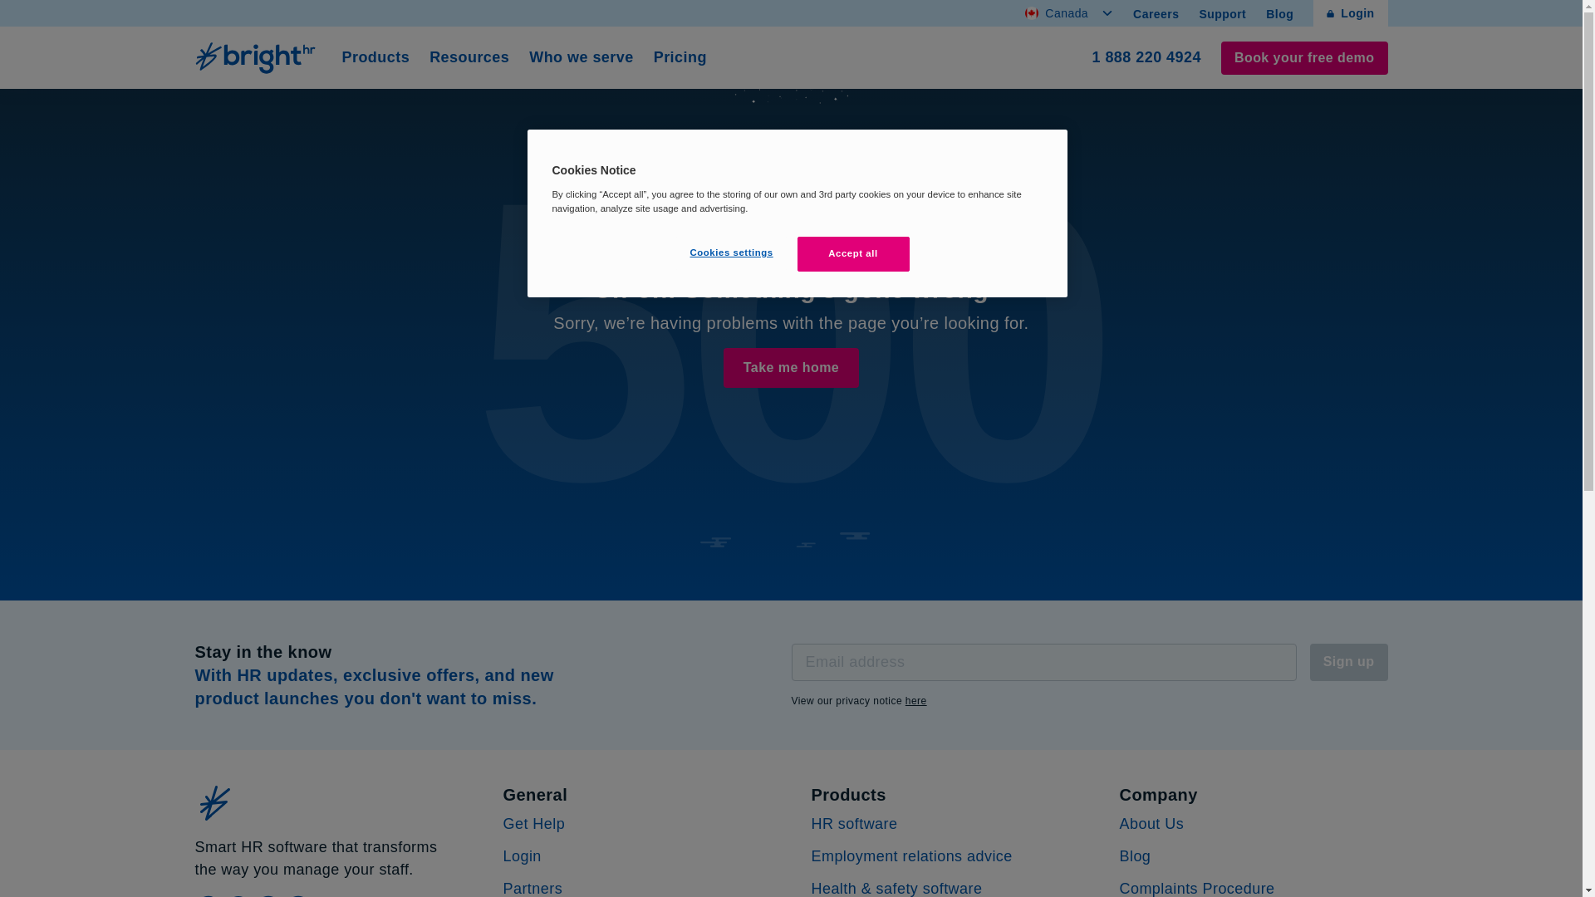 The height and width of the screenshot is (897, 1595). Describe the element at coordinates (853, 824) in the screenshot. I see `HR software` at that location.